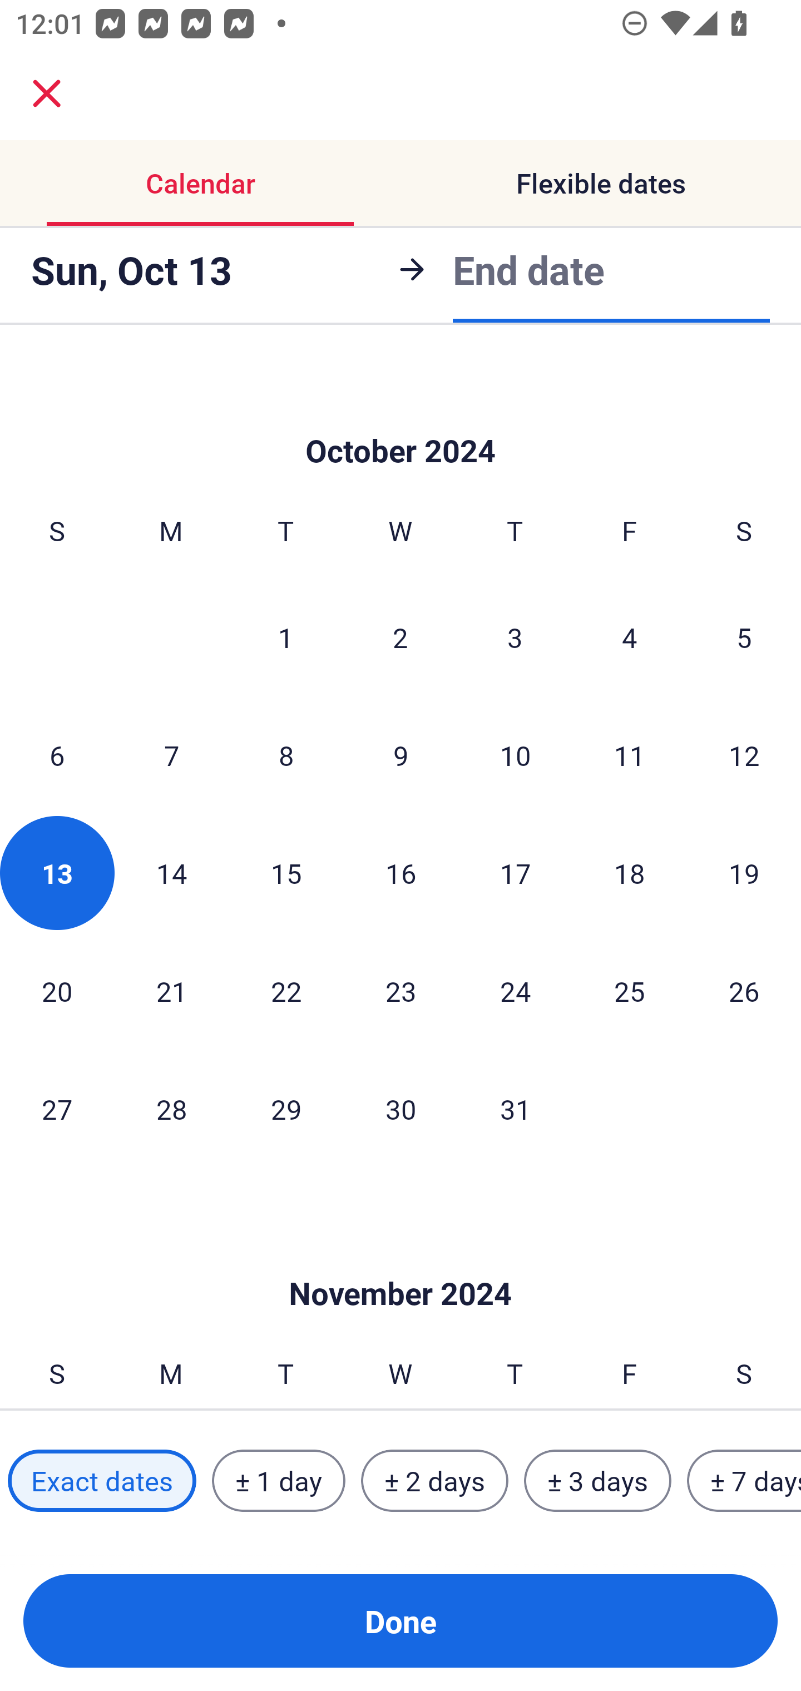 The width and height of the screenshot is (801, 1691). I want to click on Skip to Done, so click(400, 1260).